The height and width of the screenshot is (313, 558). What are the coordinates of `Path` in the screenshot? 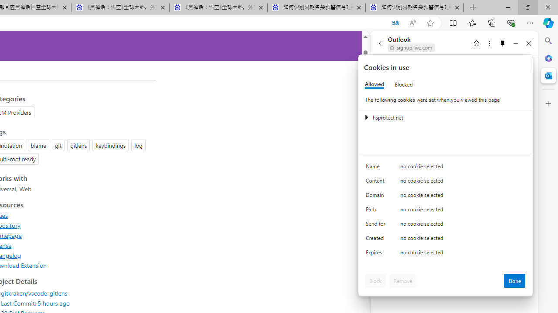 It's located at (377, 211).